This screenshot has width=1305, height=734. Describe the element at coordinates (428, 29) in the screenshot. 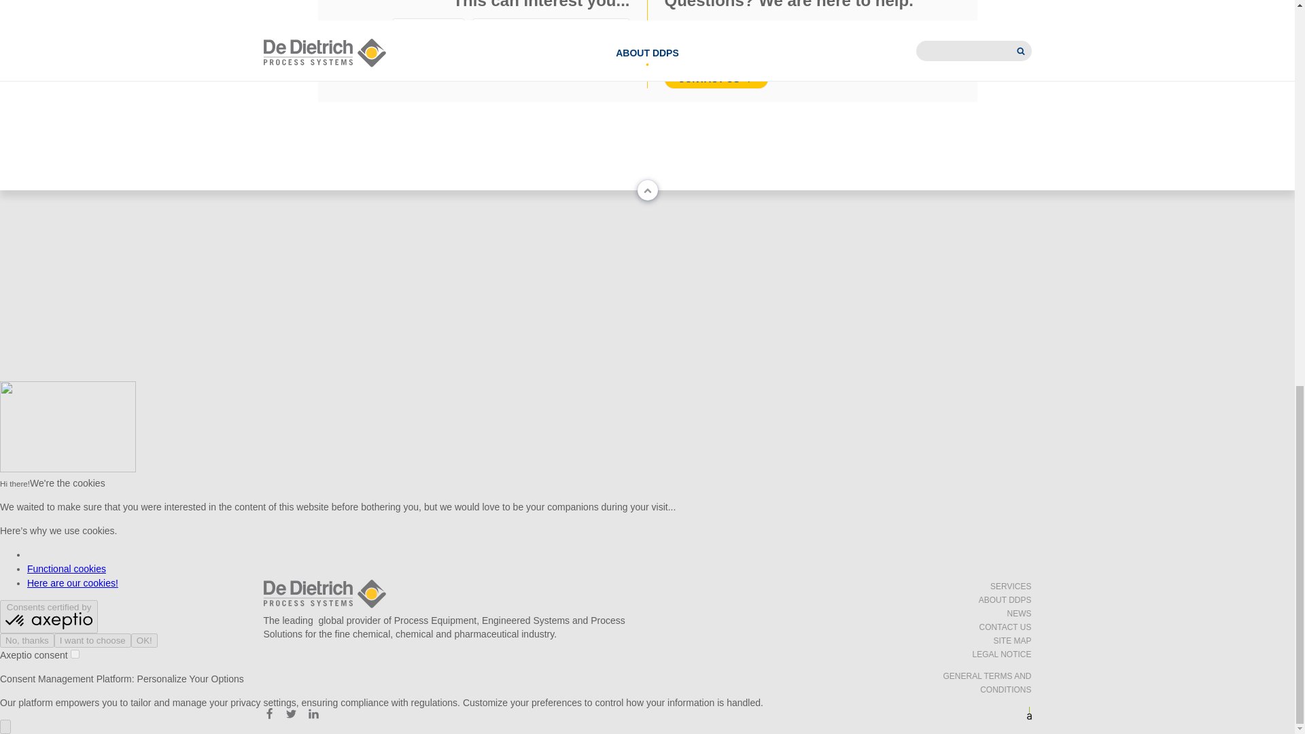

I see `Our services` at that location.